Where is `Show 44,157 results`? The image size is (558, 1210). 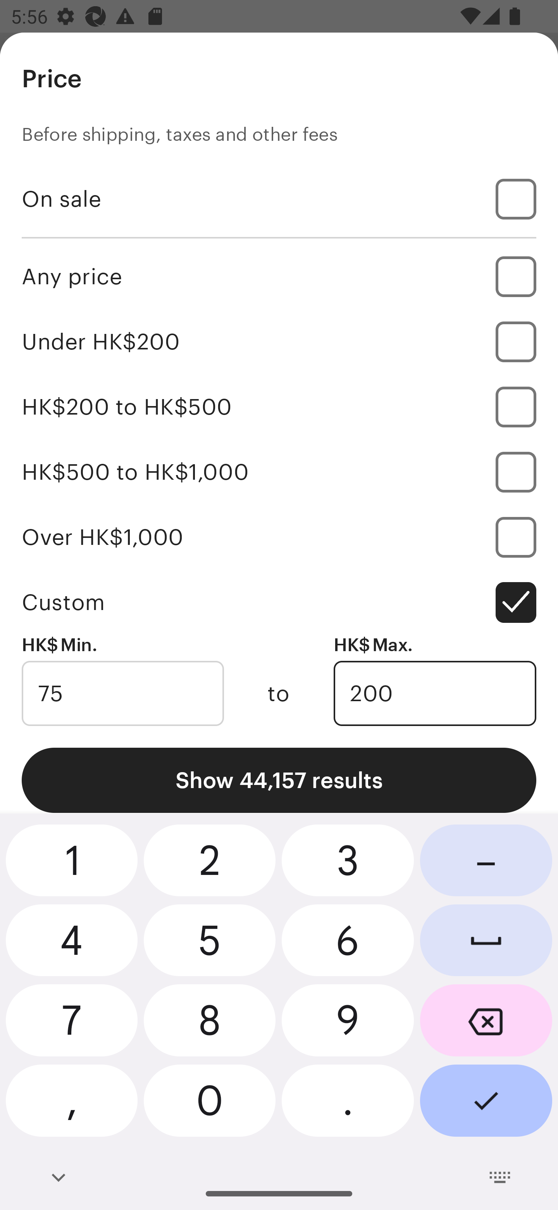 Show 44,157 results is located at coordinates (279, 780).